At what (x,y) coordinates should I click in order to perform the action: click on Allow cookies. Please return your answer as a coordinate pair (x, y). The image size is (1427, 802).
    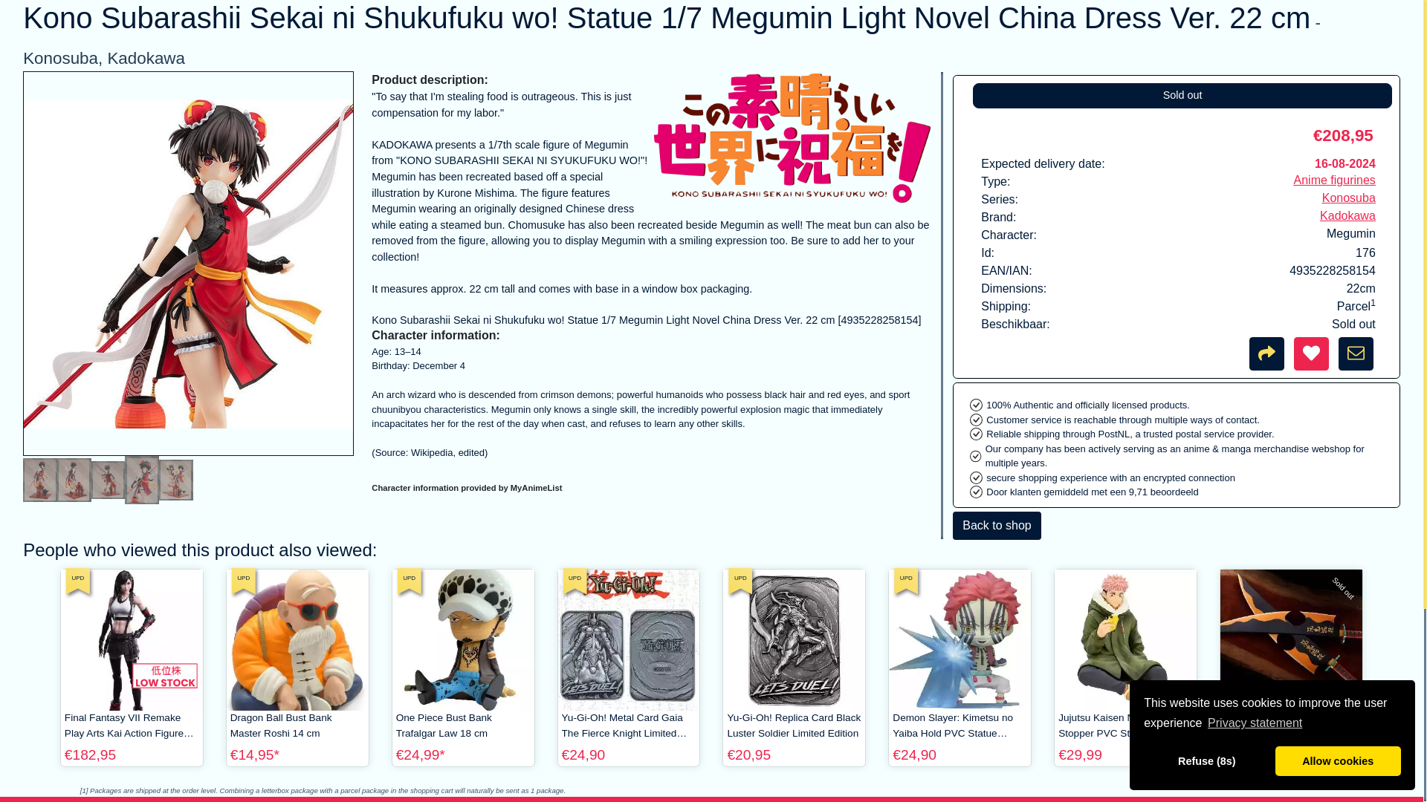
    Looking at the image, I should click on (1338, 678).